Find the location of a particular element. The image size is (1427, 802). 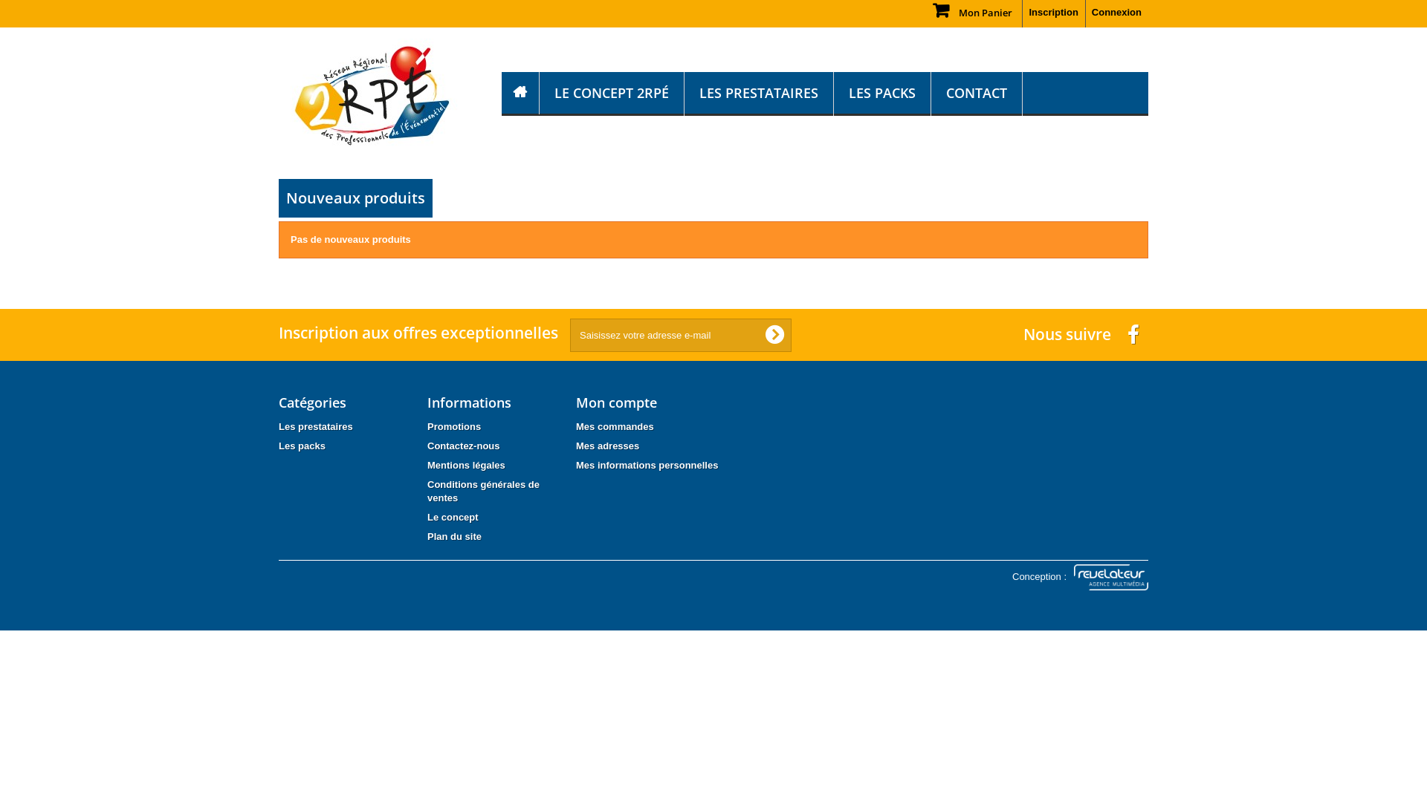

CONTACT is located at coordinates (977, 94).